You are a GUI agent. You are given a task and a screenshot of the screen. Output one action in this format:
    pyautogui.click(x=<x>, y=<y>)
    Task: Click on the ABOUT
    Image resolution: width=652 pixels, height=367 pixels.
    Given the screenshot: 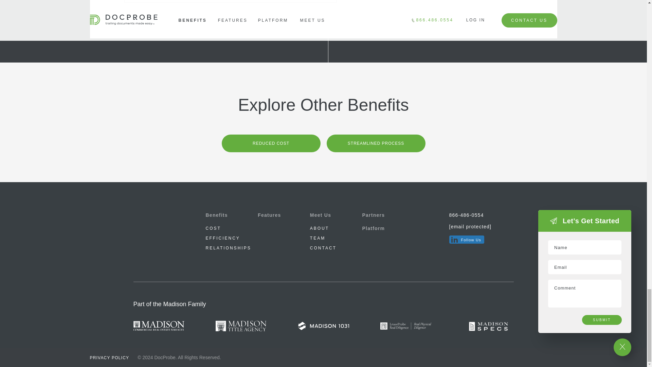 What is the action you would take?
    pyautogui.click(x=320, y=228)
    